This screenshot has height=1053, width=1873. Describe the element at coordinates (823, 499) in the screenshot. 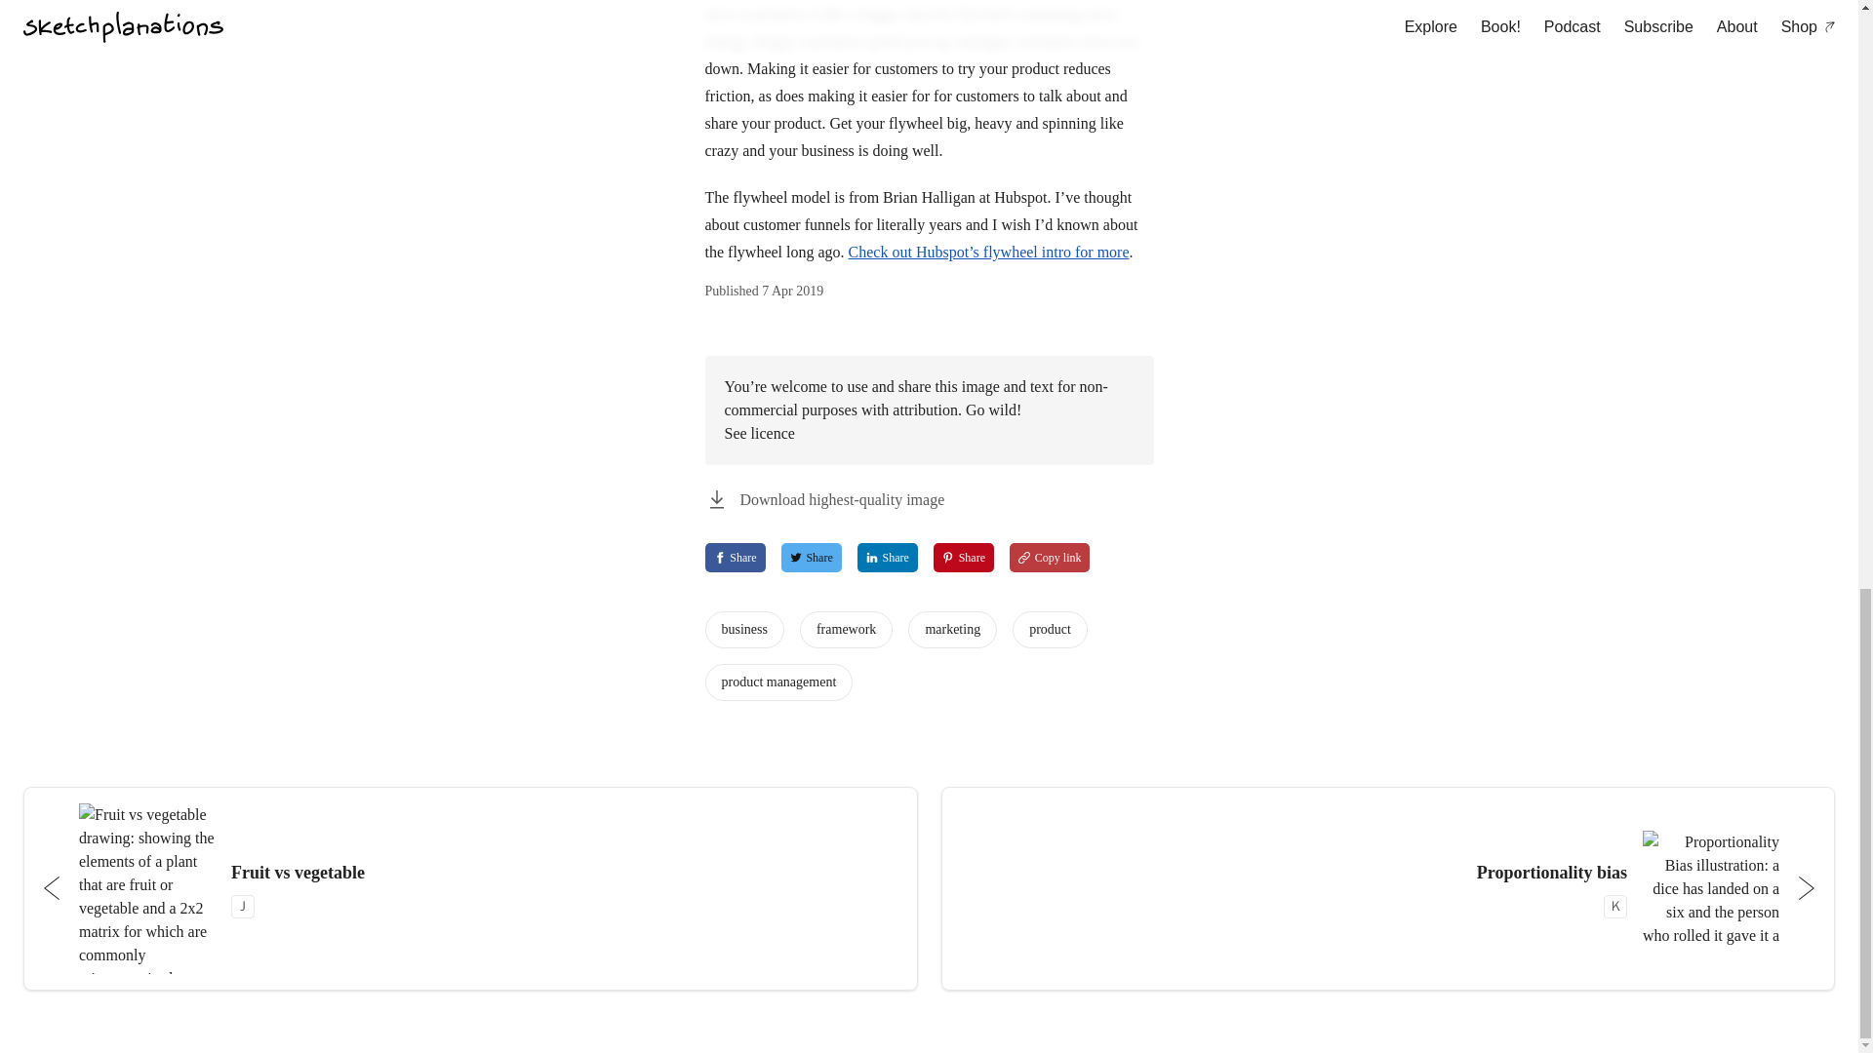

I see `Copy link` at that location.